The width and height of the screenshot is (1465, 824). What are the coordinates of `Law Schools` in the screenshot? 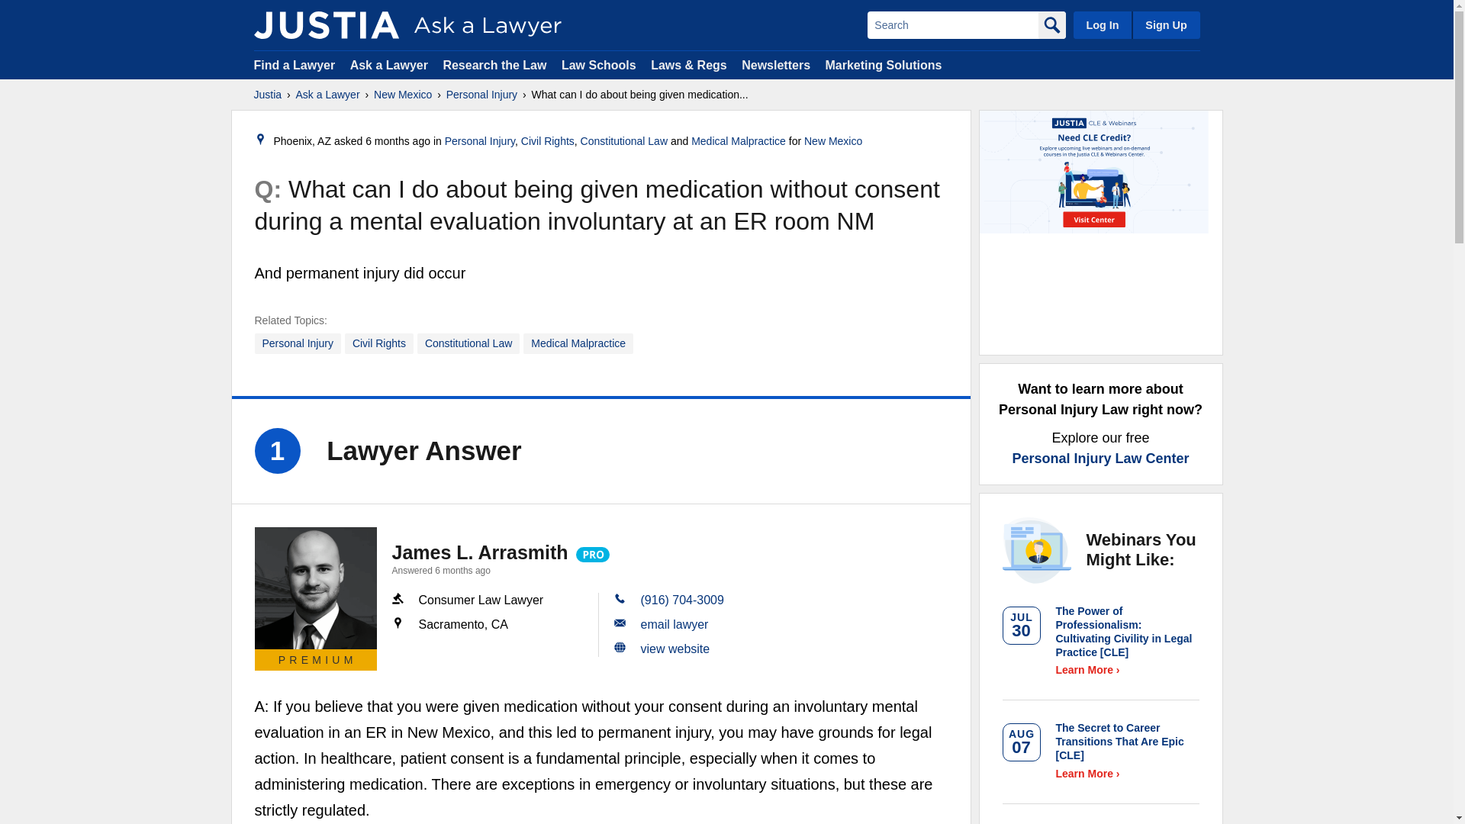 It's located at (598, 64).